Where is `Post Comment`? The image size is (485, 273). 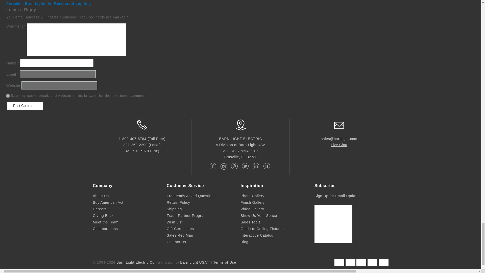 Post Comment is located at coordinates (25, 106).